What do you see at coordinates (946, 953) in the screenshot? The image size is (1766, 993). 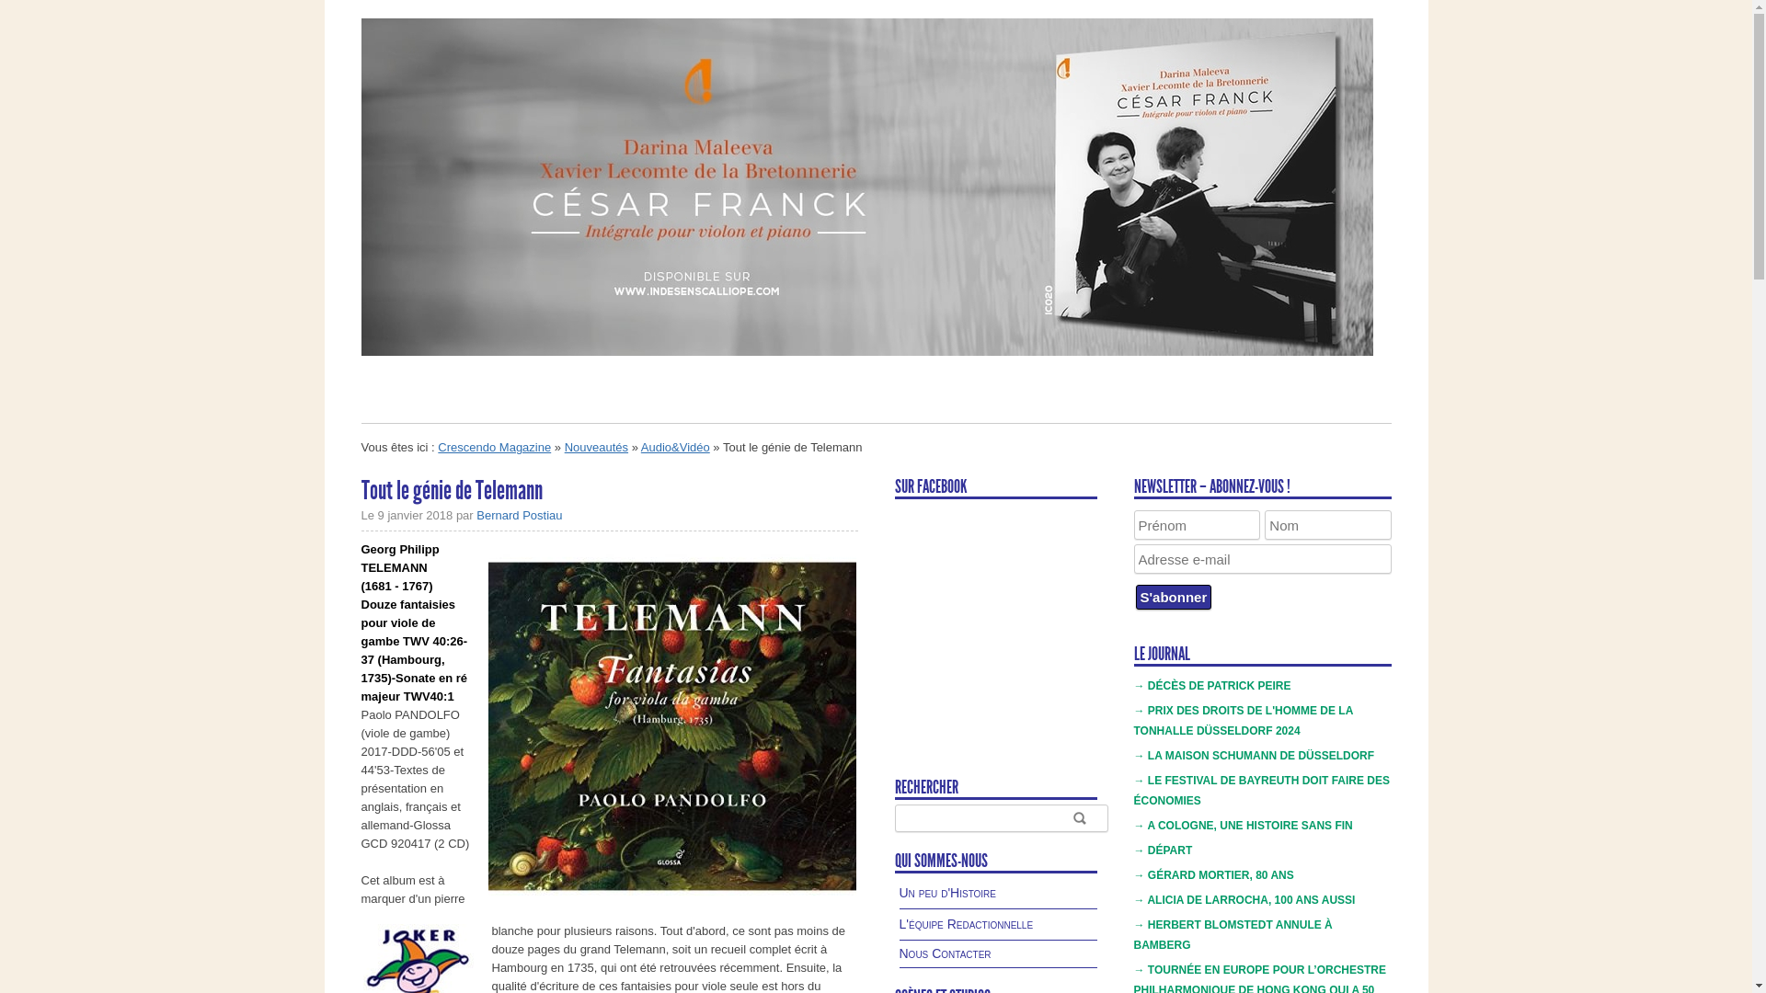 I see `Nous Contacter` at bounding box center [946, 953].